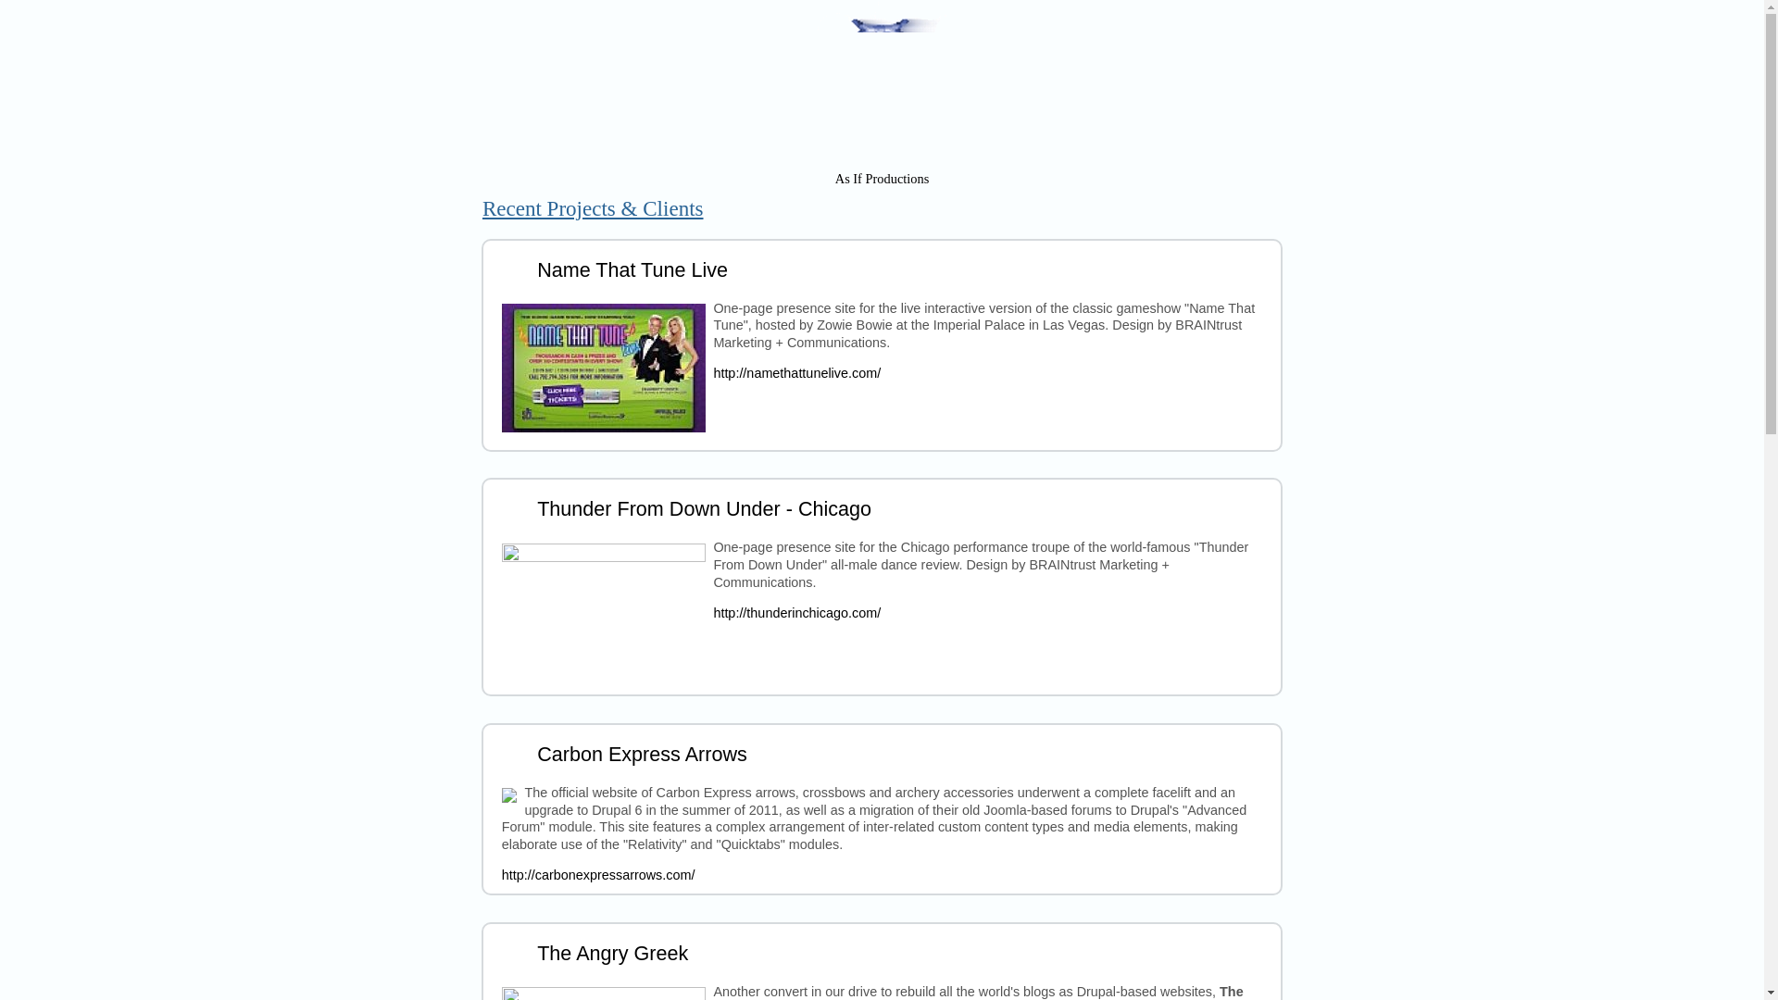  What do you see at coordinates (42, 0) in the screenshot?
I see `Skip to search` at bounding box center [42, 0].